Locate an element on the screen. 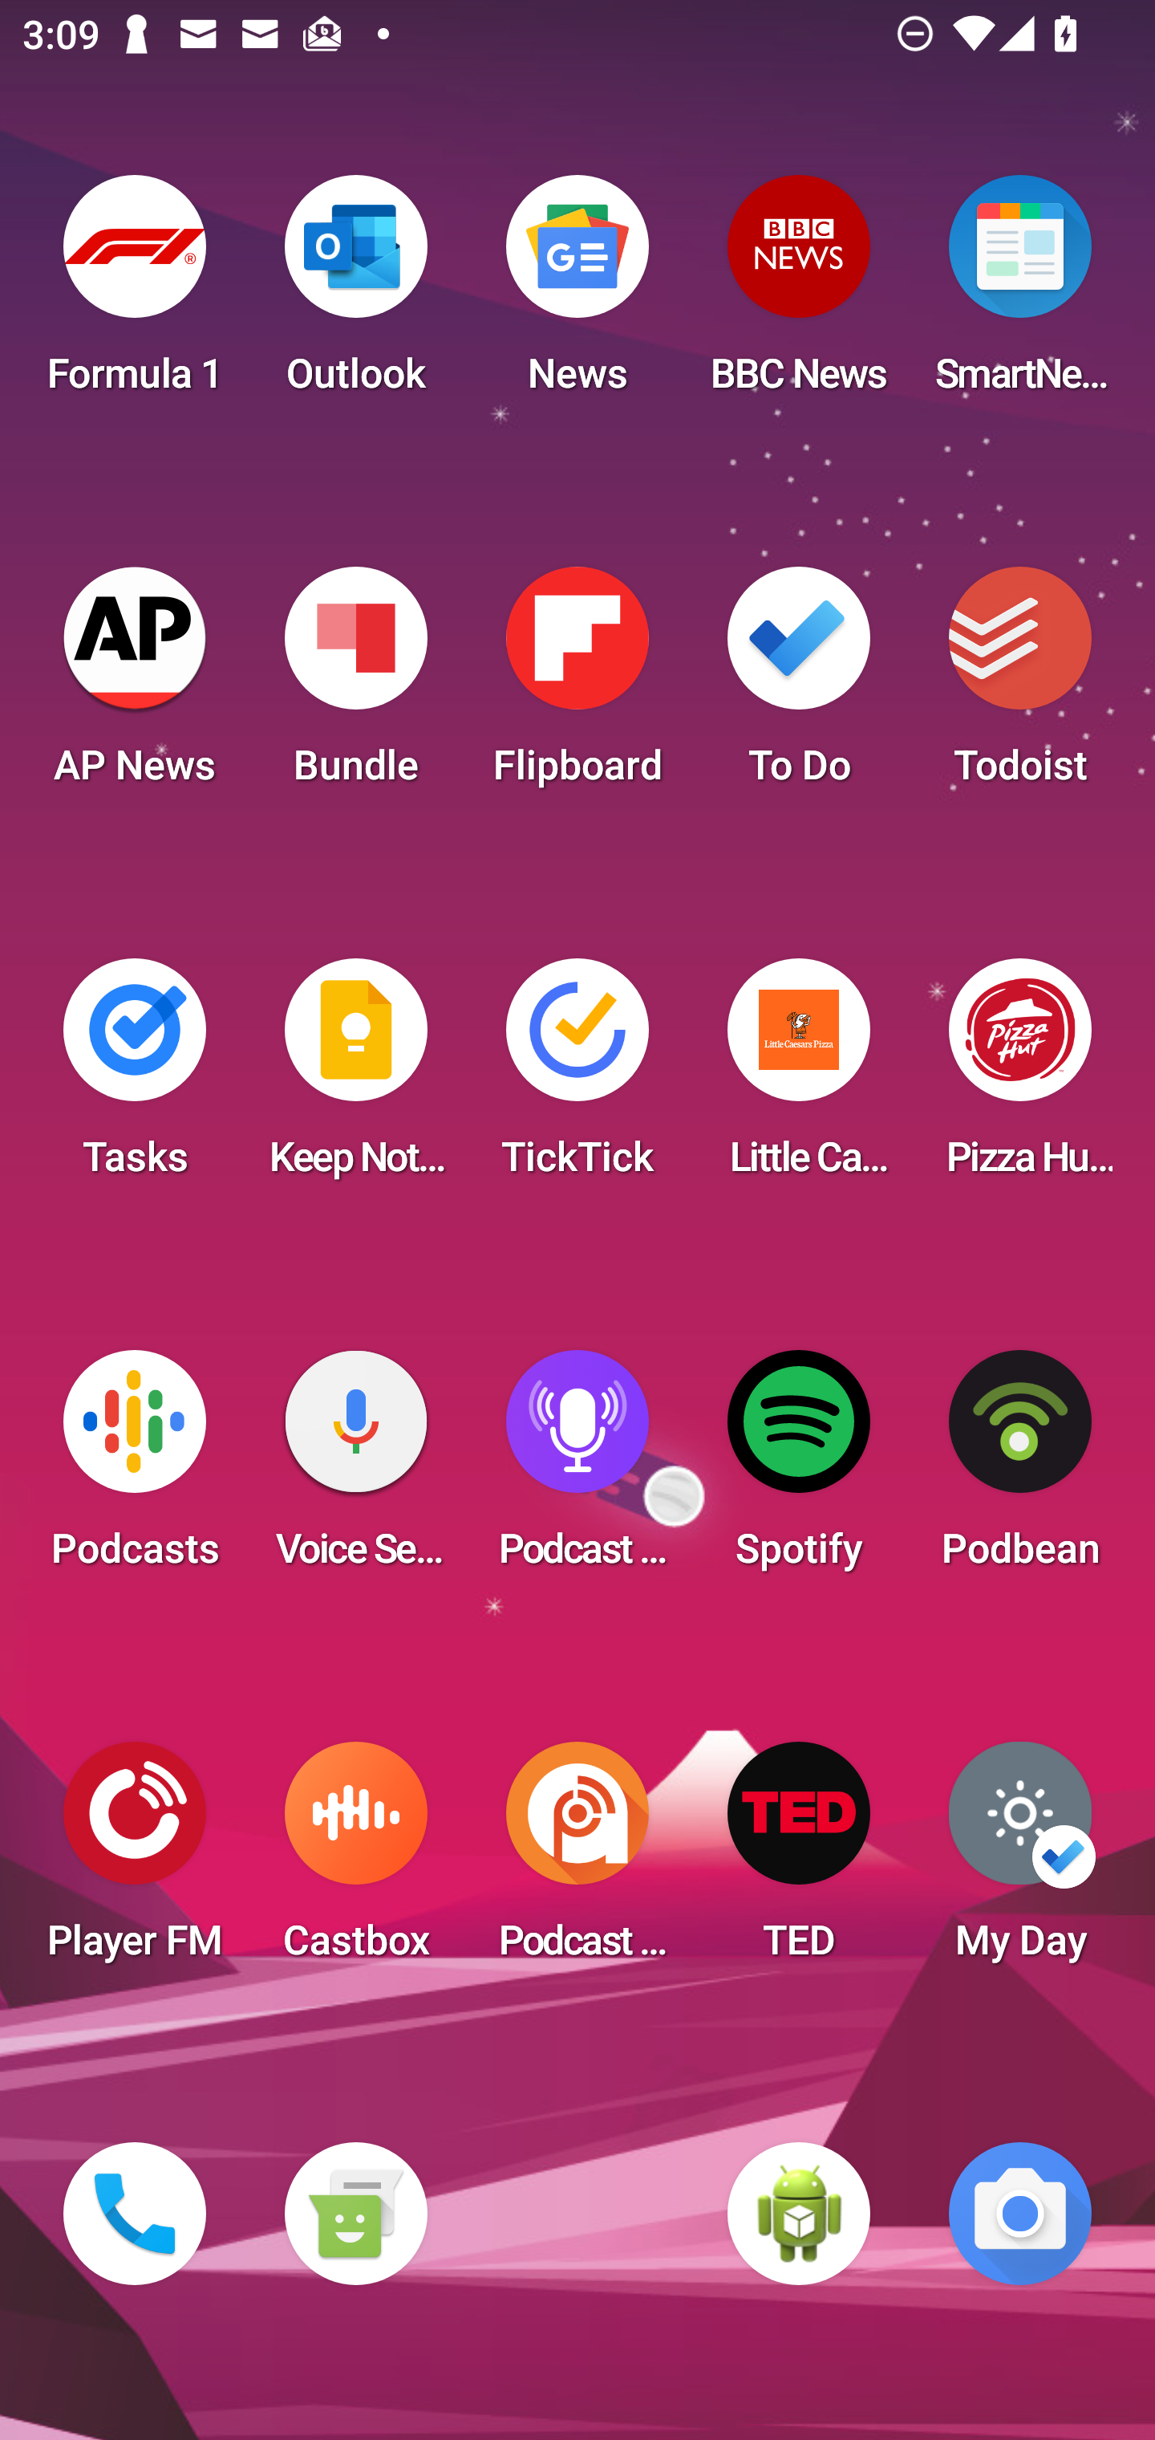 The image size is (1155, 2440). Outlook is located at coordinates (355, 294).